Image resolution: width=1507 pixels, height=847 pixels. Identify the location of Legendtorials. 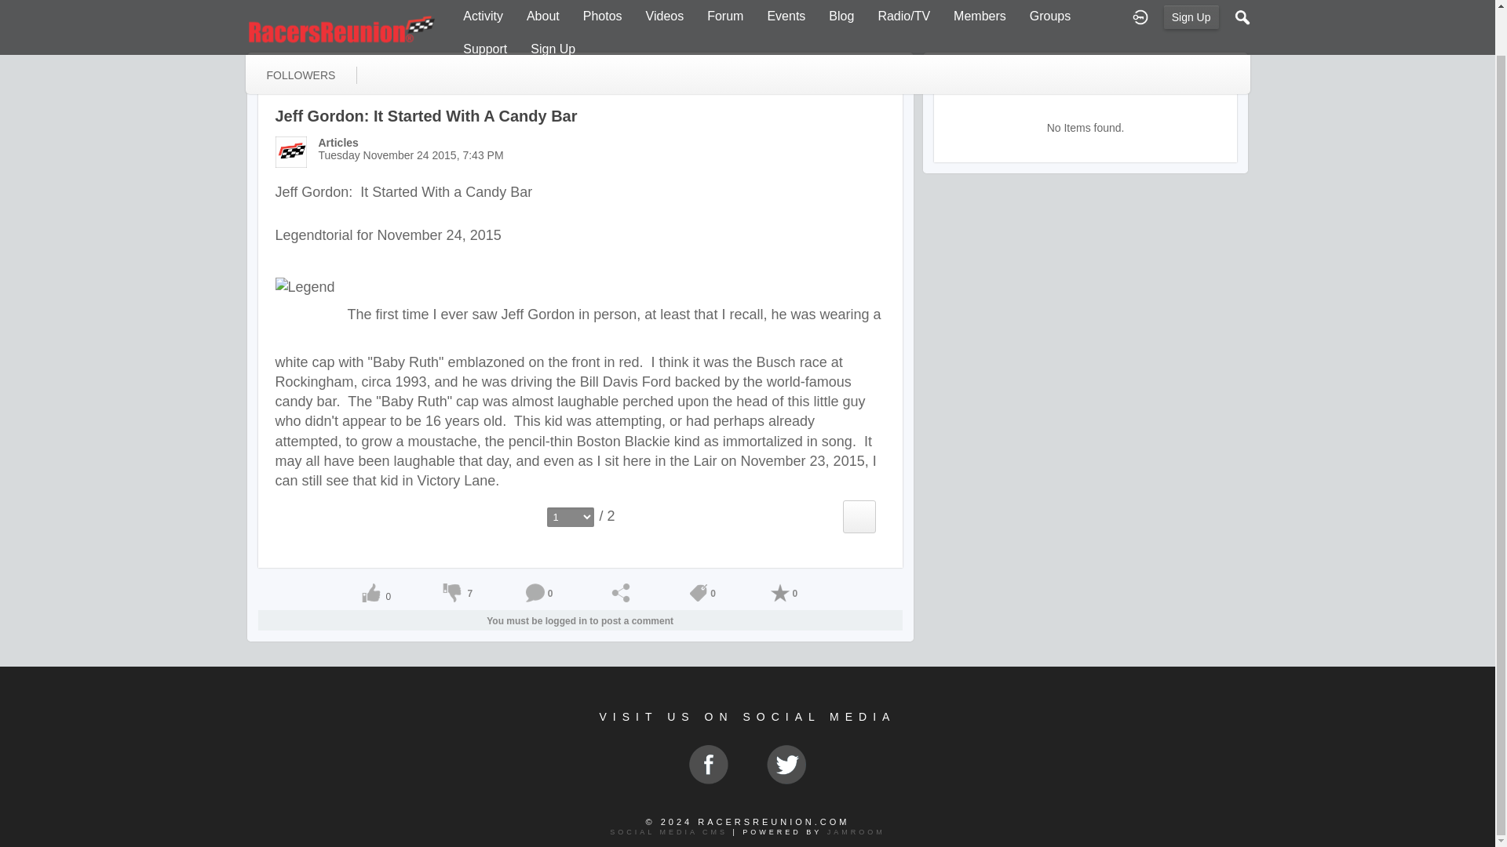
(440, 66).